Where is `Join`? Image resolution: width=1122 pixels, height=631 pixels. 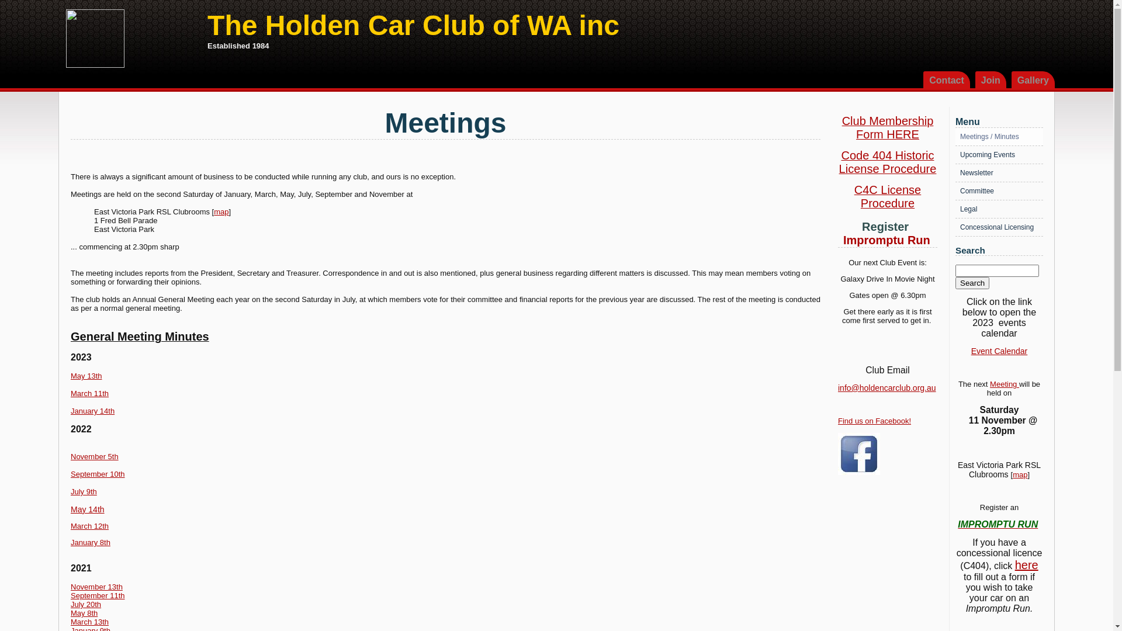
Join is located at coordinates (991, 79).